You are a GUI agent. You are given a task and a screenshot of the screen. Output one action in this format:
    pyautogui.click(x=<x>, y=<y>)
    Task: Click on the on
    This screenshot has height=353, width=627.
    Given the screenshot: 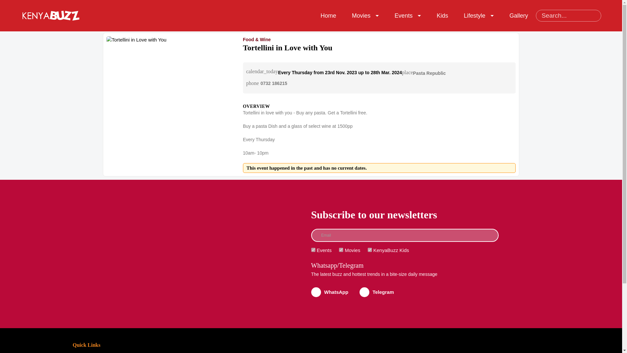 What is the action you would take?
    pyautogui.click(x=341, y=250)
    